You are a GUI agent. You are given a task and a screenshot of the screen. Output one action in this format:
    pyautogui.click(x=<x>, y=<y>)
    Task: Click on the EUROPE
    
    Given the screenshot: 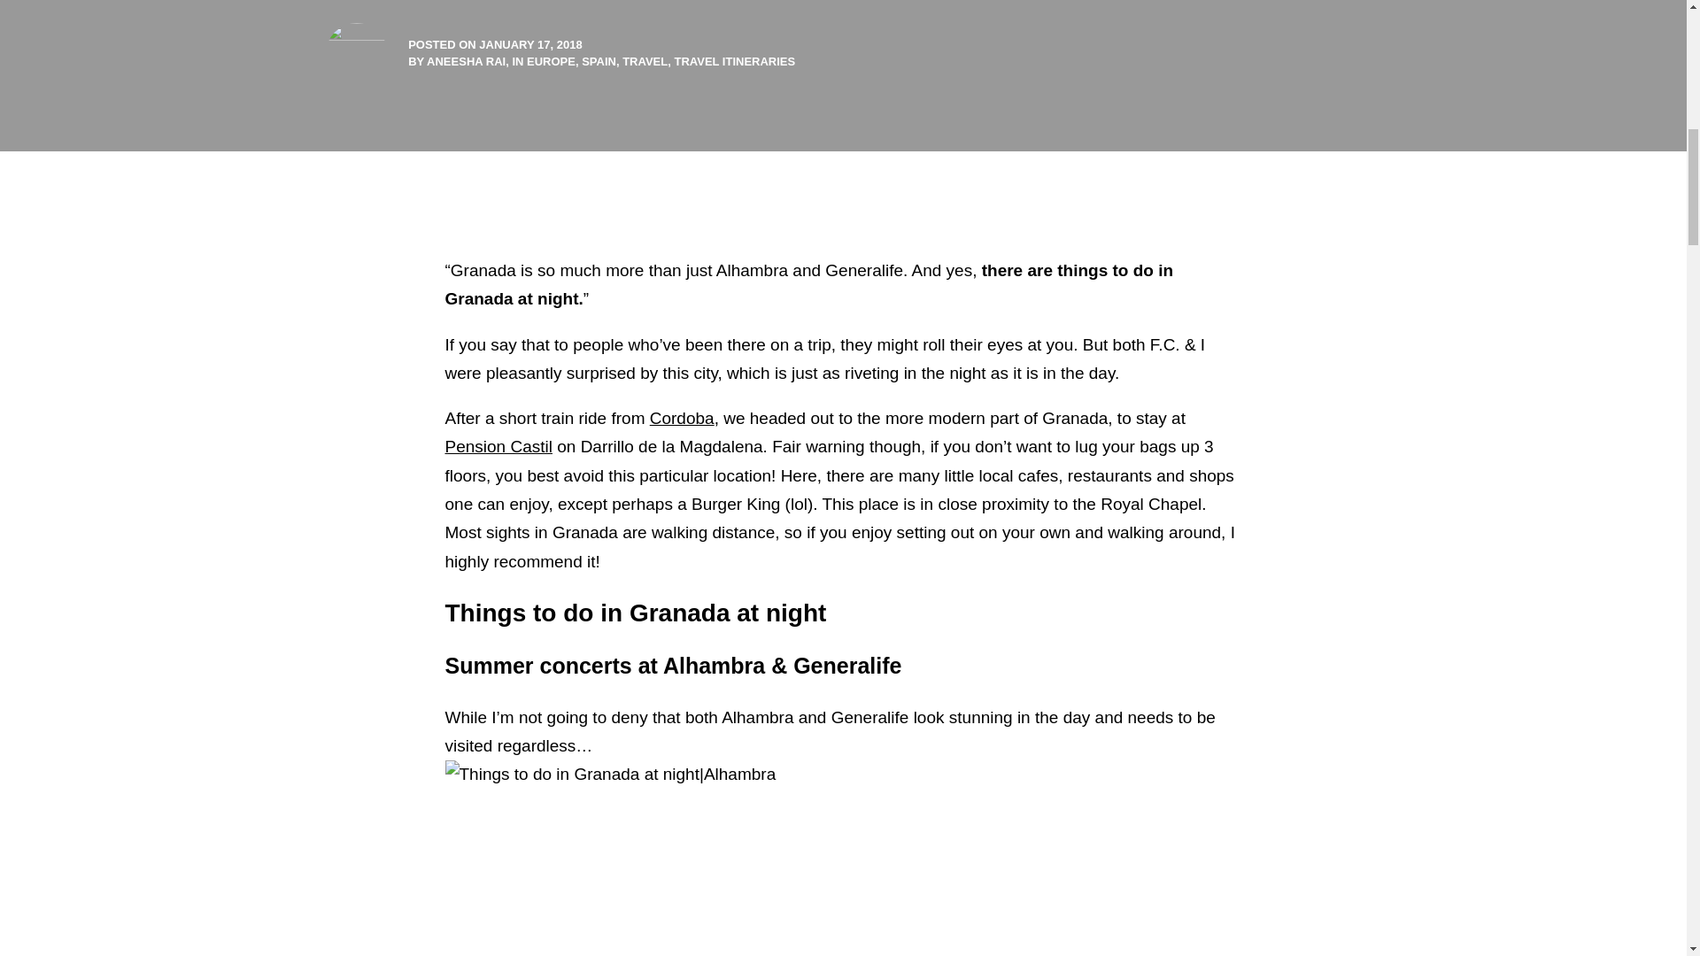 What is the action you would take?
    pyautogui.click(x=551, y=60)
    